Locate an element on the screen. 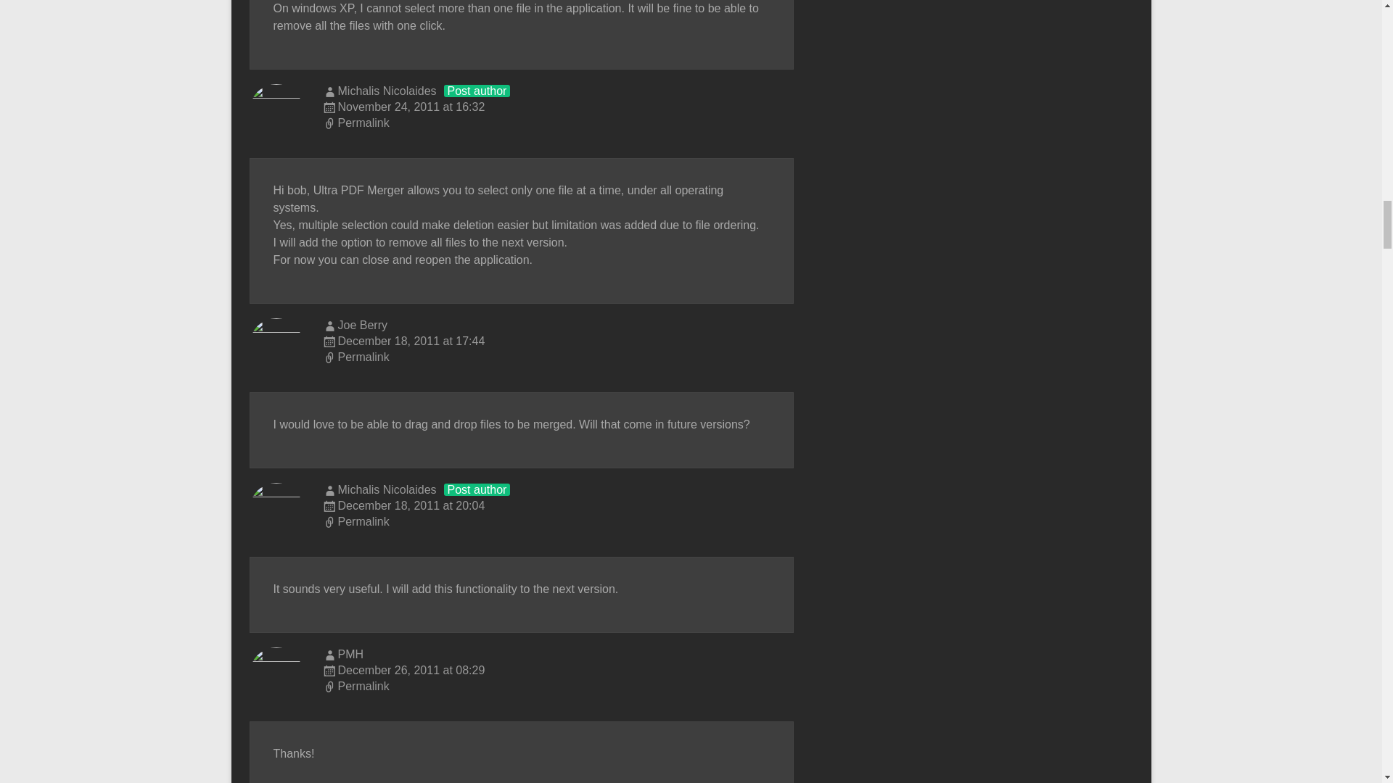  Permalink is located at coordinates (557, 123).